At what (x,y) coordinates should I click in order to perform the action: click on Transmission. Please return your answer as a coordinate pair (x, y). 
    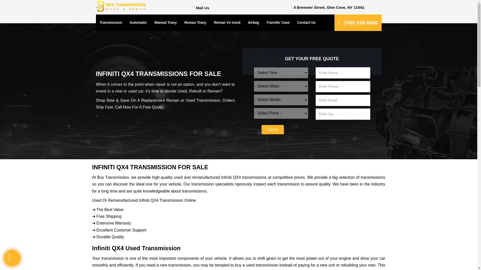
    Looking at the image, I should click on (111, 23).